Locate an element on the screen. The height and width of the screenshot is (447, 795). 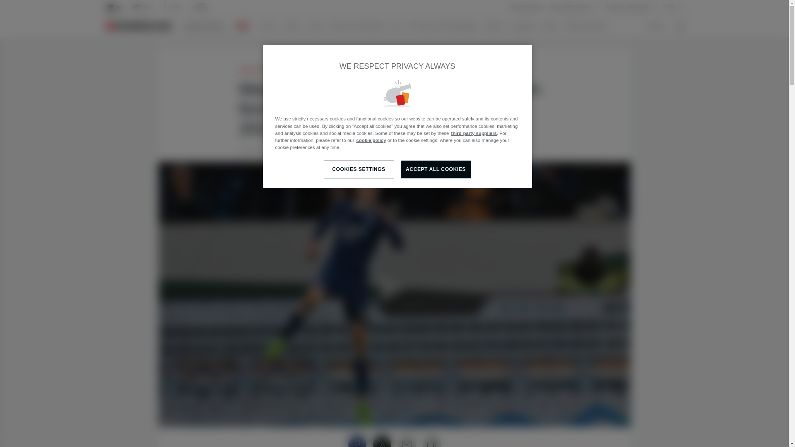
Broadcasters is located at coordinates (527, 7).